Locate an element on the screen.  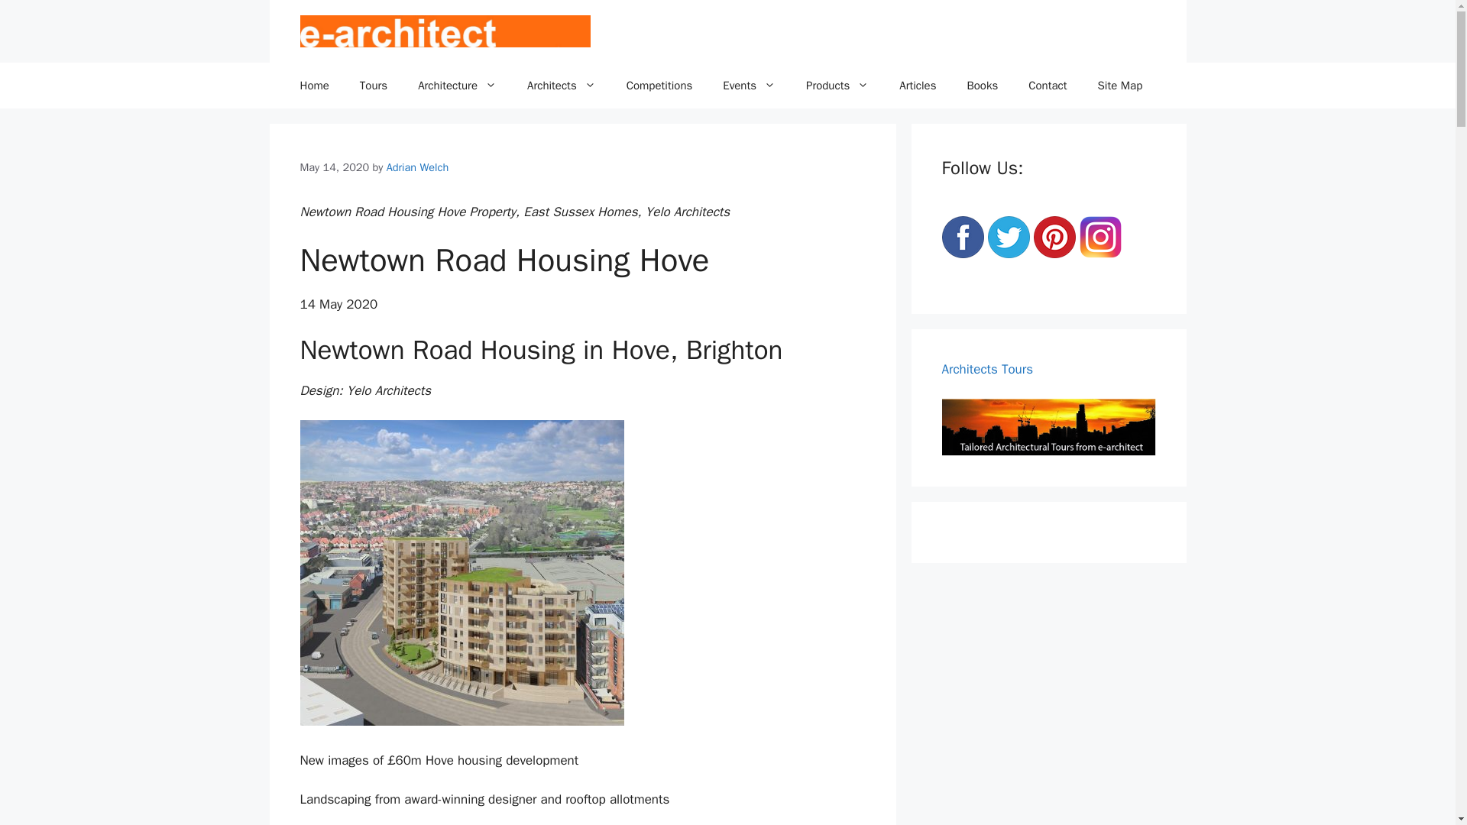
Home is located at coordinates (313, 86).